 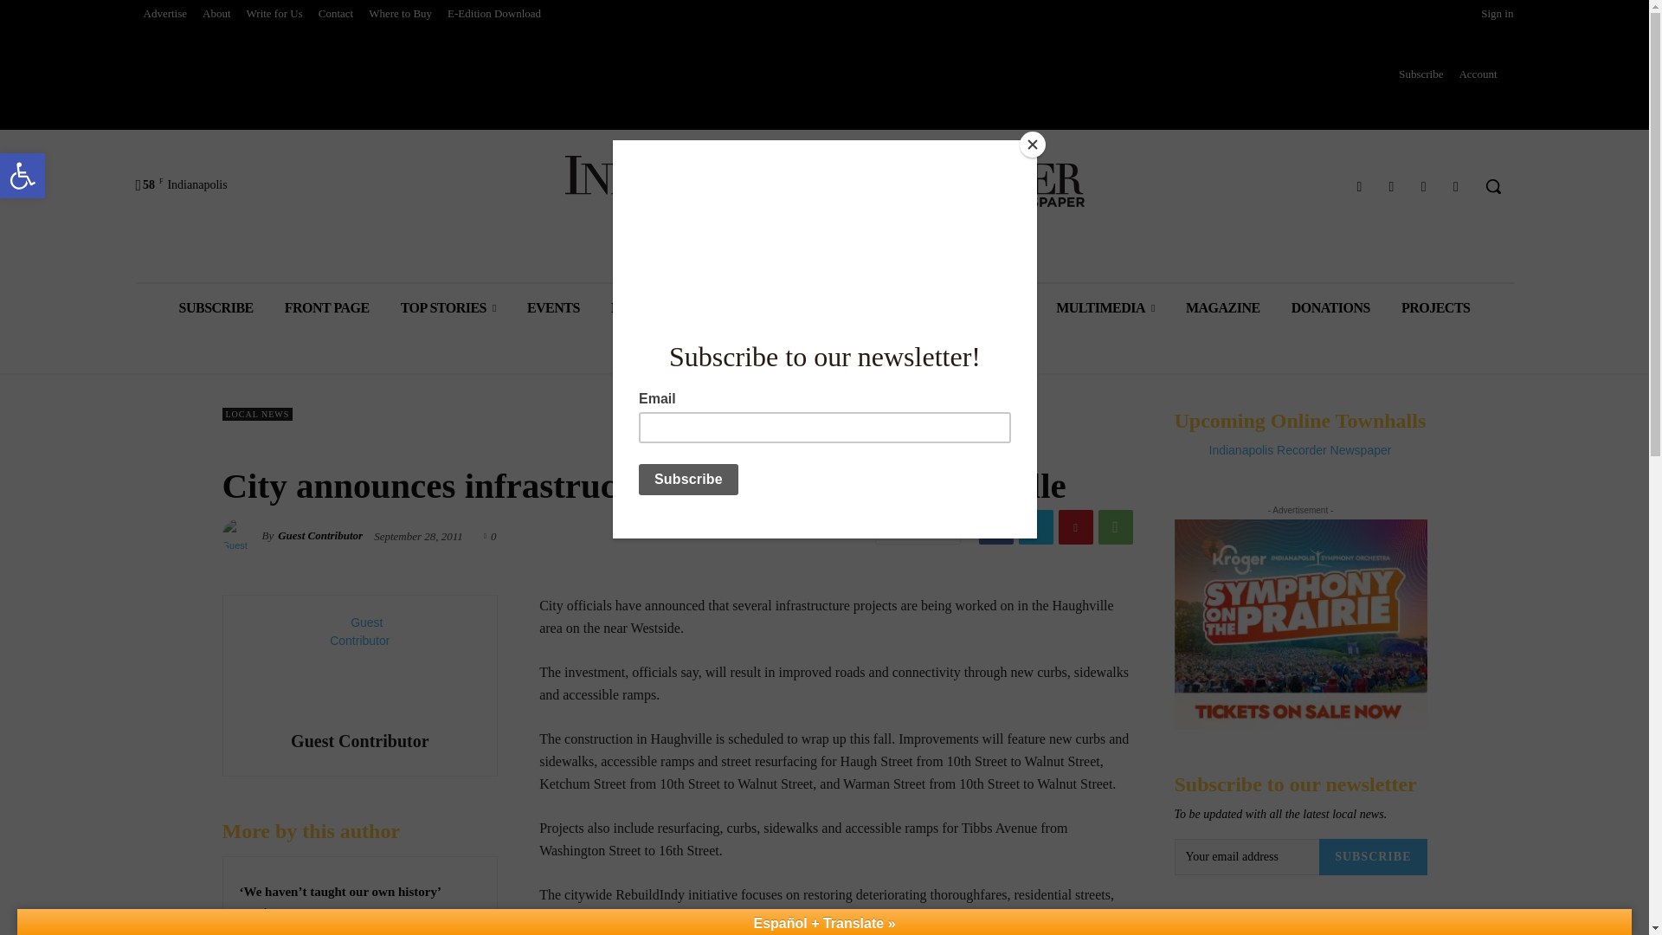 What do you see at coordinates (23, 175) in the screenshot?
I see `Accessibility Tools` at bounding box center [23, 175].